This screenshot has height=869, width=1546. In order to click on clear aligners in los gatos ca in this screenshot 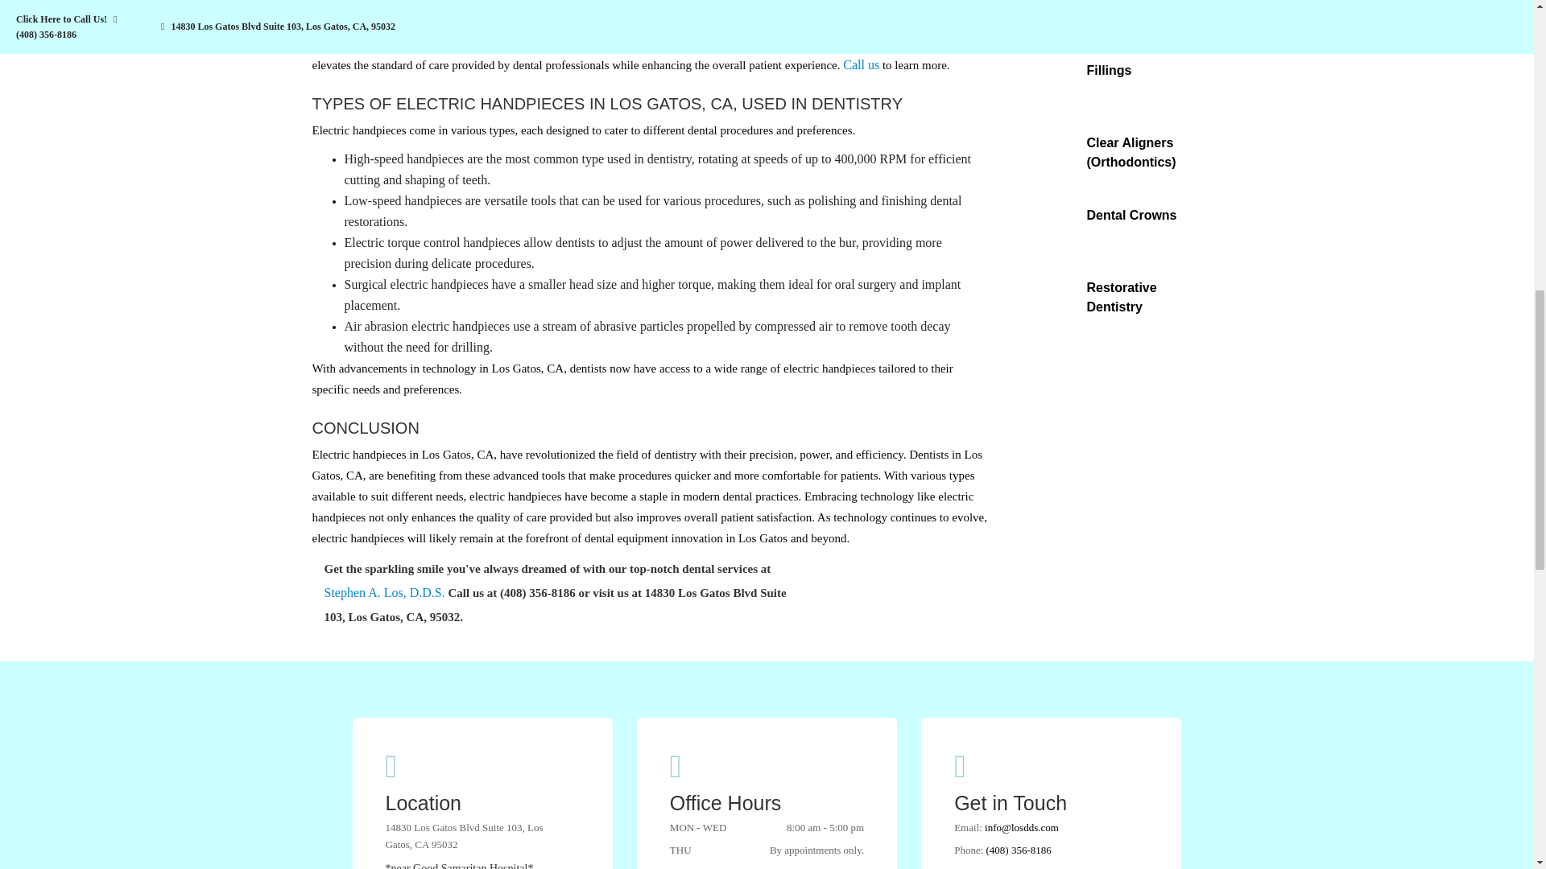, I will do `click(1048, 151)`.